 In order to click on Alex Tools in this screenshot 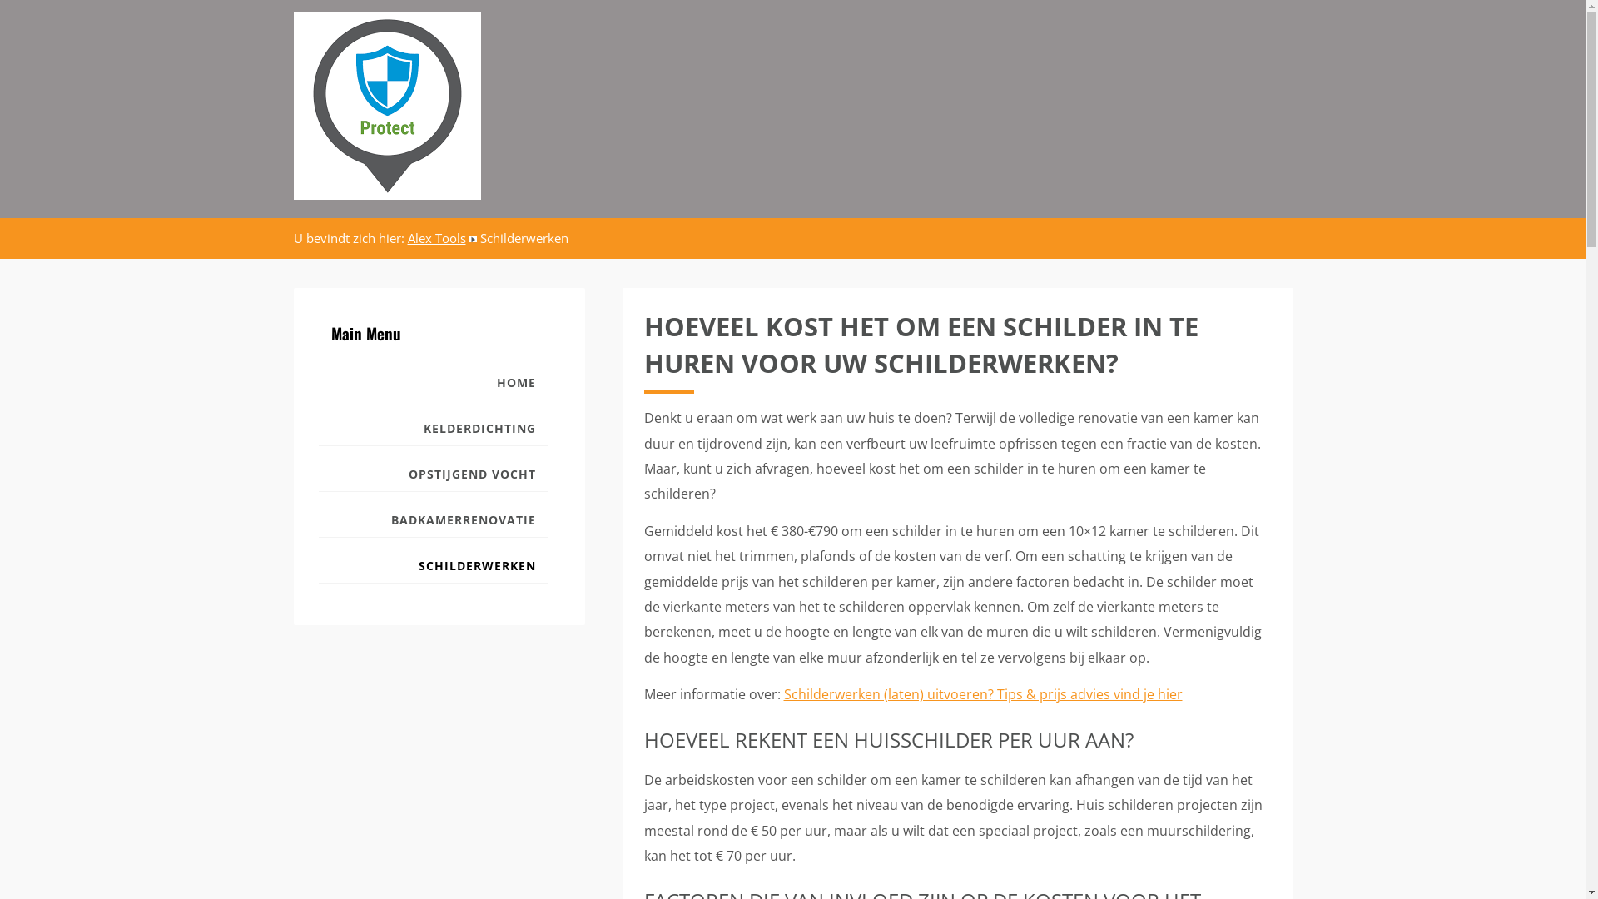, I will do `click(436, 238)`.